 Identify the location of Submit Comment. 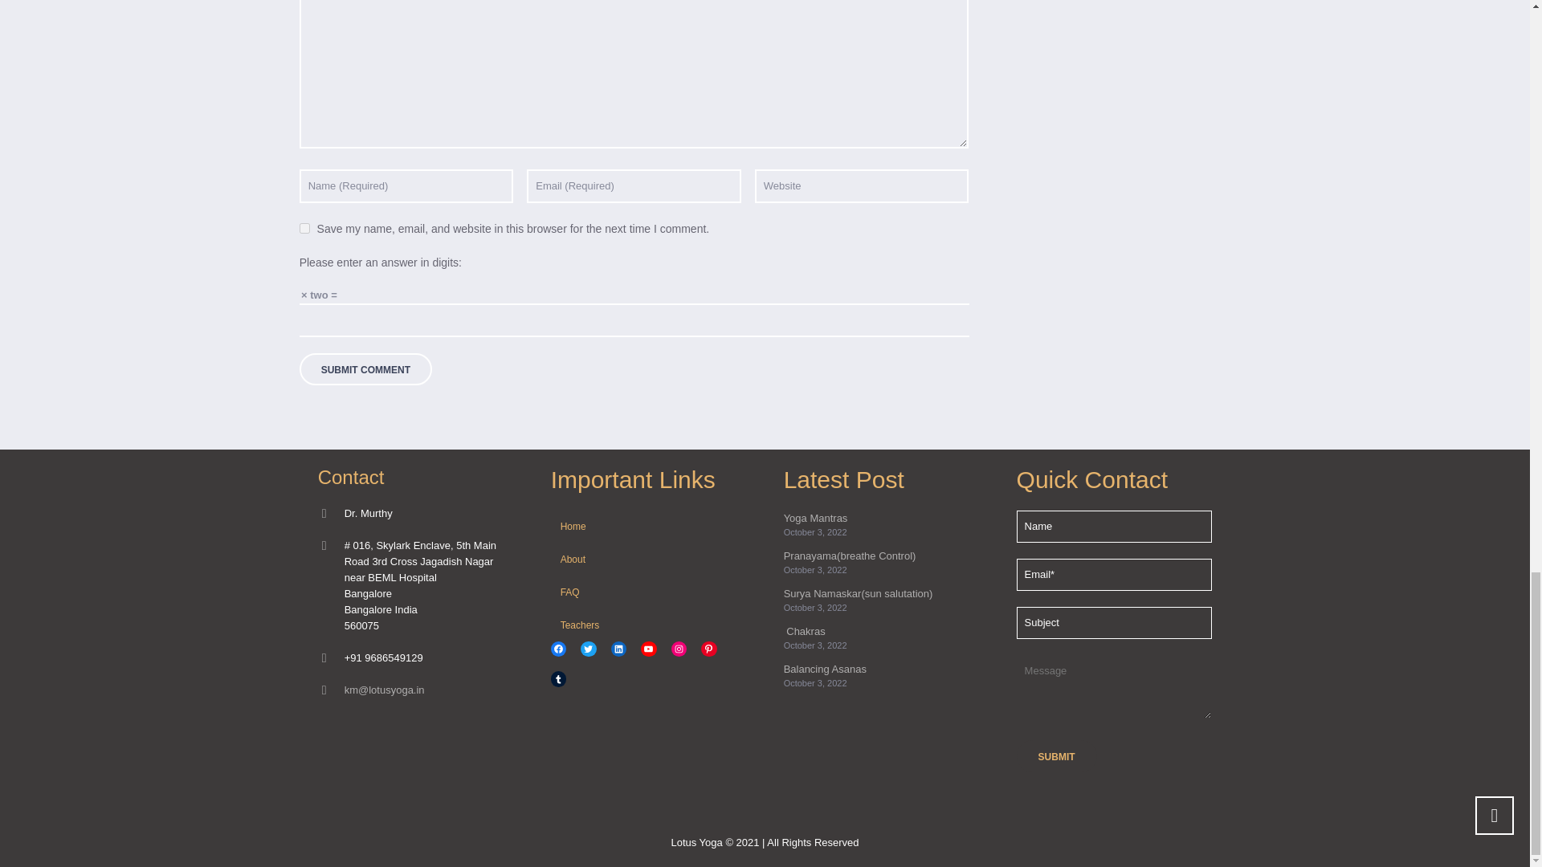
(365, 368).